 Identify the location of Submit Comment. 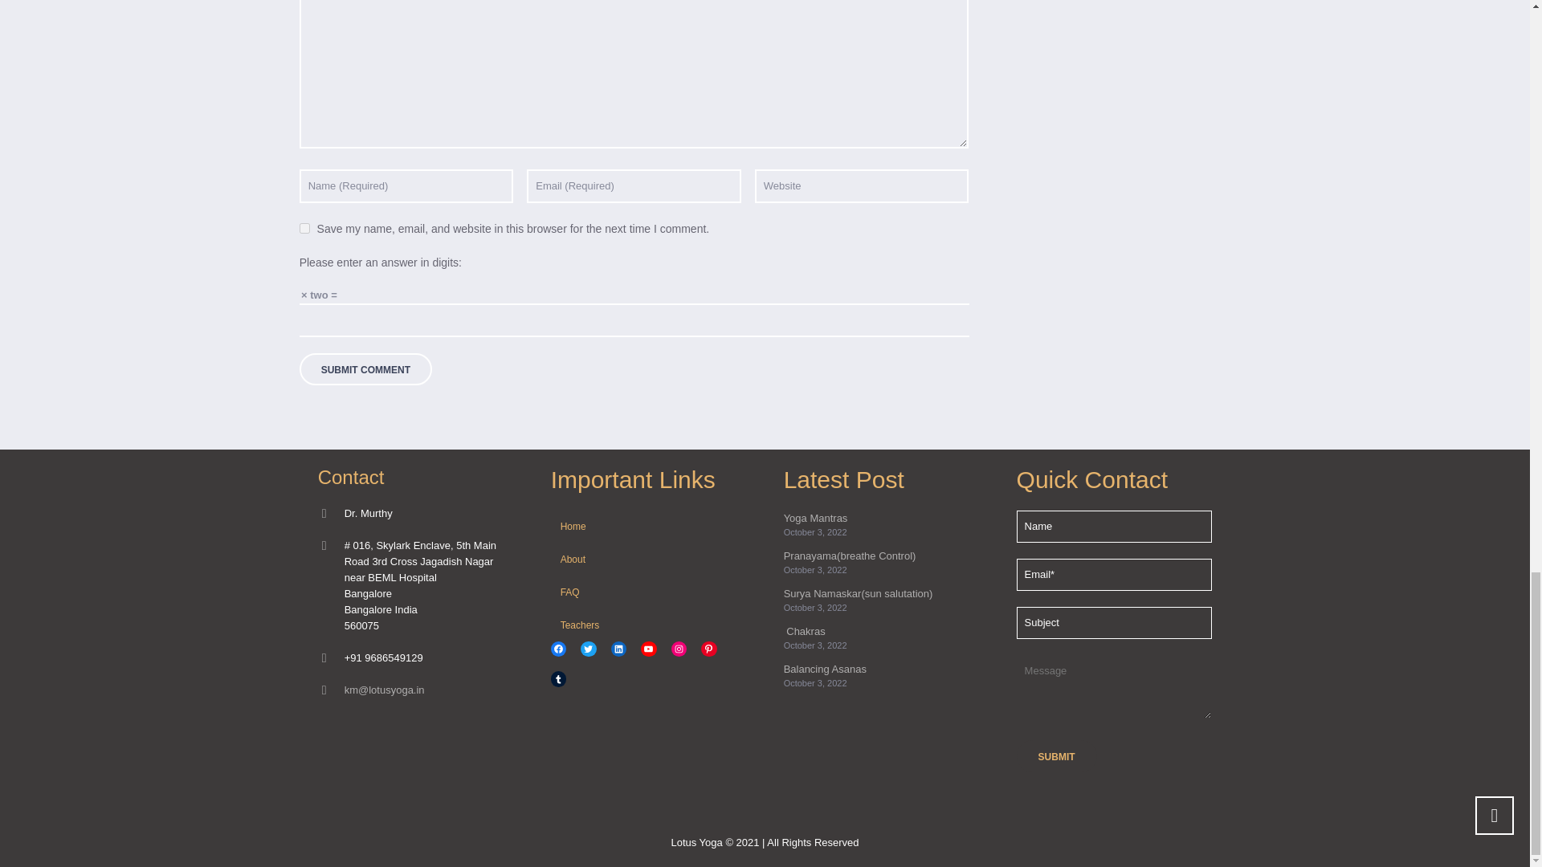
(365, 368).